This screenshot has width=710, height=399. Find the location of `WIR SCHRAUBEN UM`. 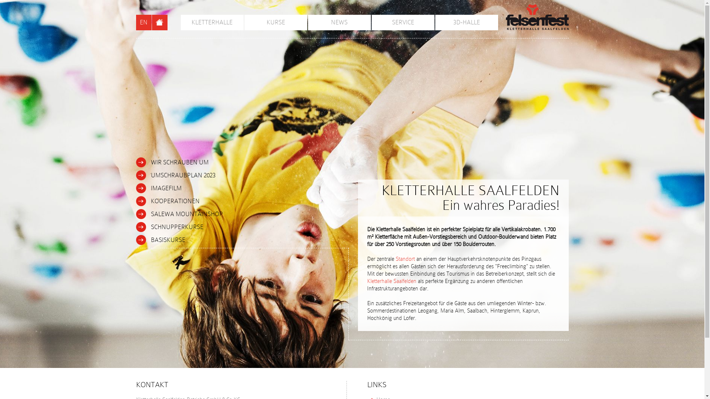

WIR SCHRAUBEN UM is located at coordinates (241, 163).